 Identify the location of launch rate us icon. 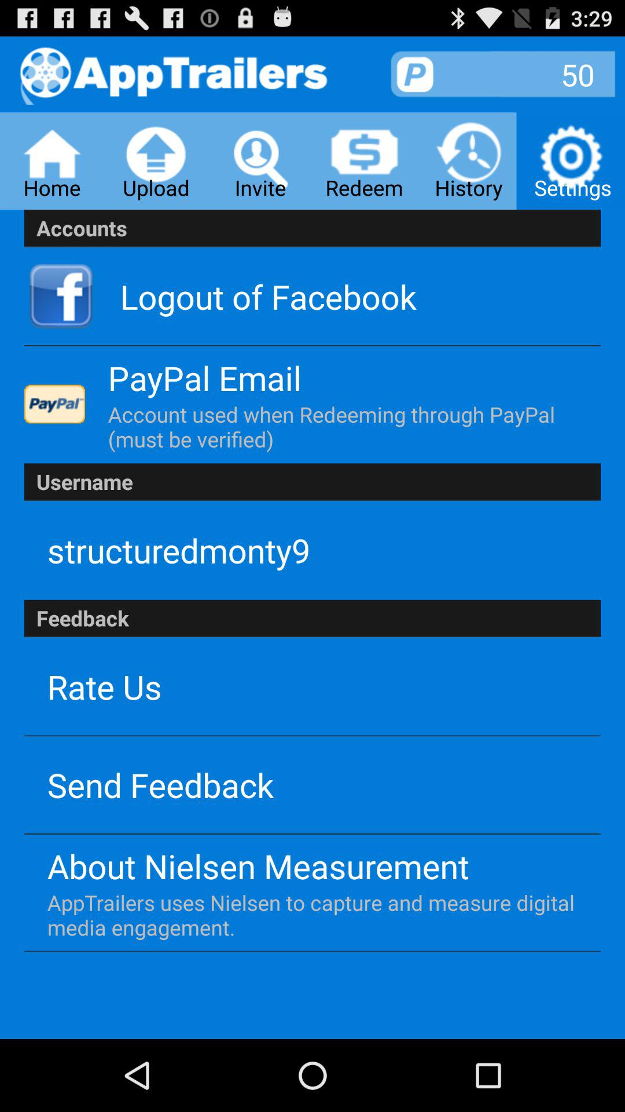
(104, 686).